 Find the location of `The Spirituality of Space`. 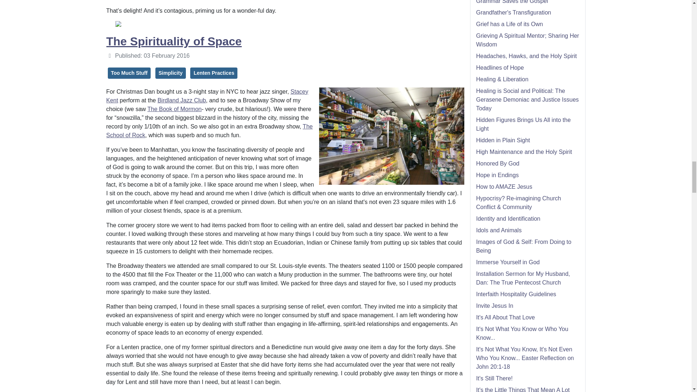

The Spirituality of Space is located at coordinates (174, 41).